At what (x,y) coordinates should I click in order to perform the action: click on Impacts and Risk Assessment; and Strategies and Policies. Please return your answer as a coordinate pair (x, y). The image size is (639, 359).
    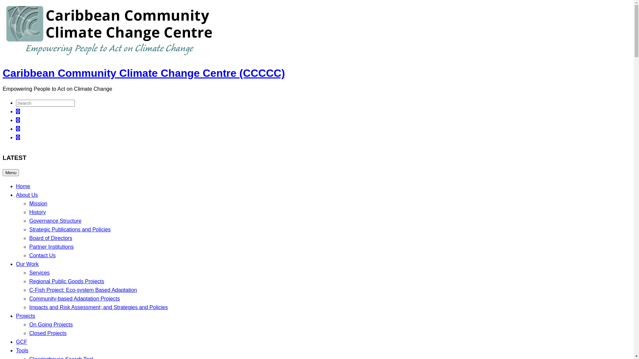
    Looking at the image, I should click on (99, 307).